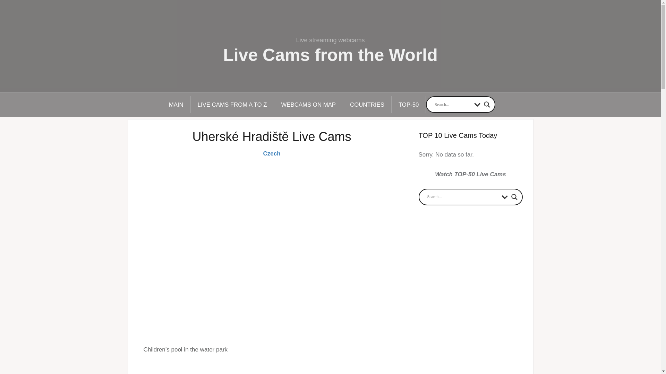  I want to click on Watch TOP-50 Live Cams, so click(470, 174).